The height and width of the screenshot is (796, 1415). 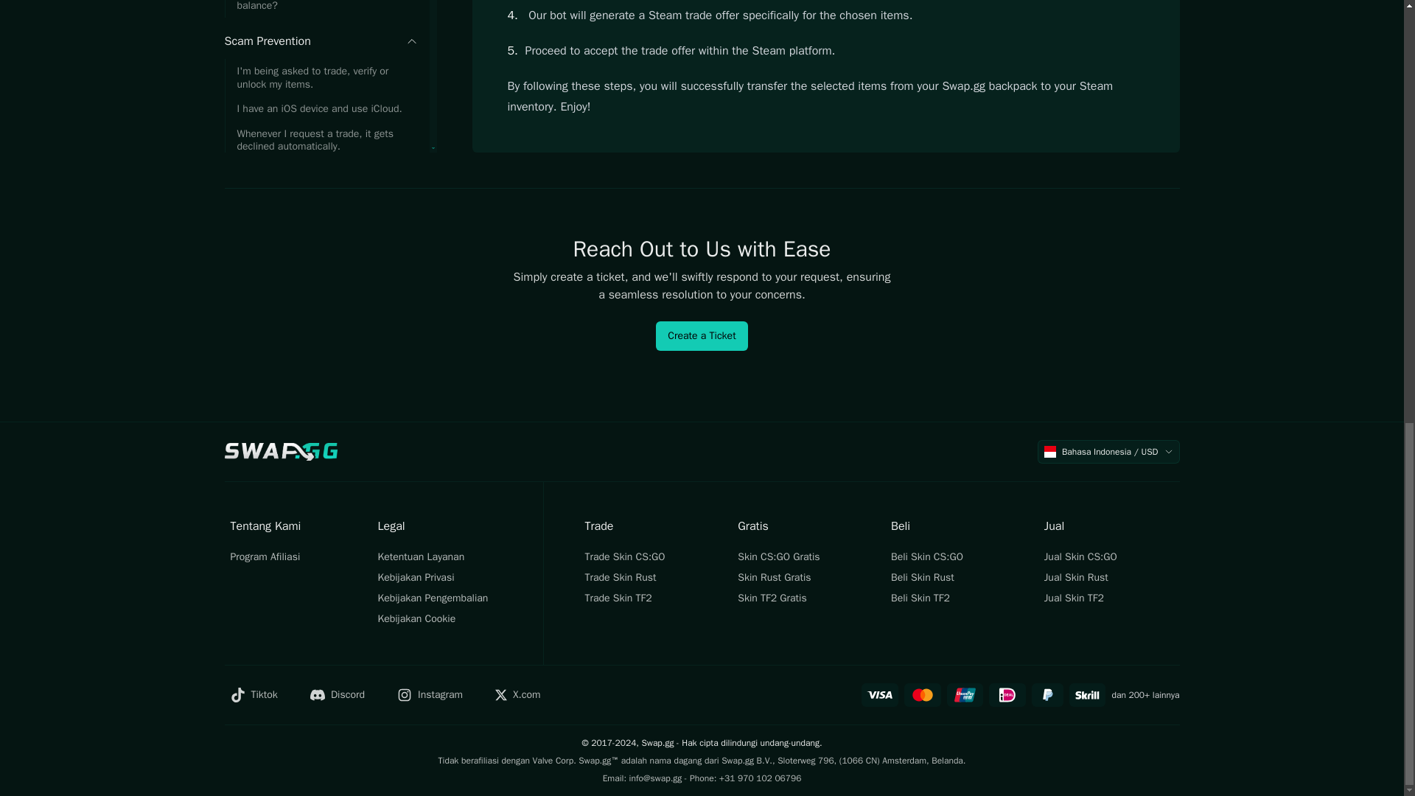 I want to click on General, so click(x=320, y=235).